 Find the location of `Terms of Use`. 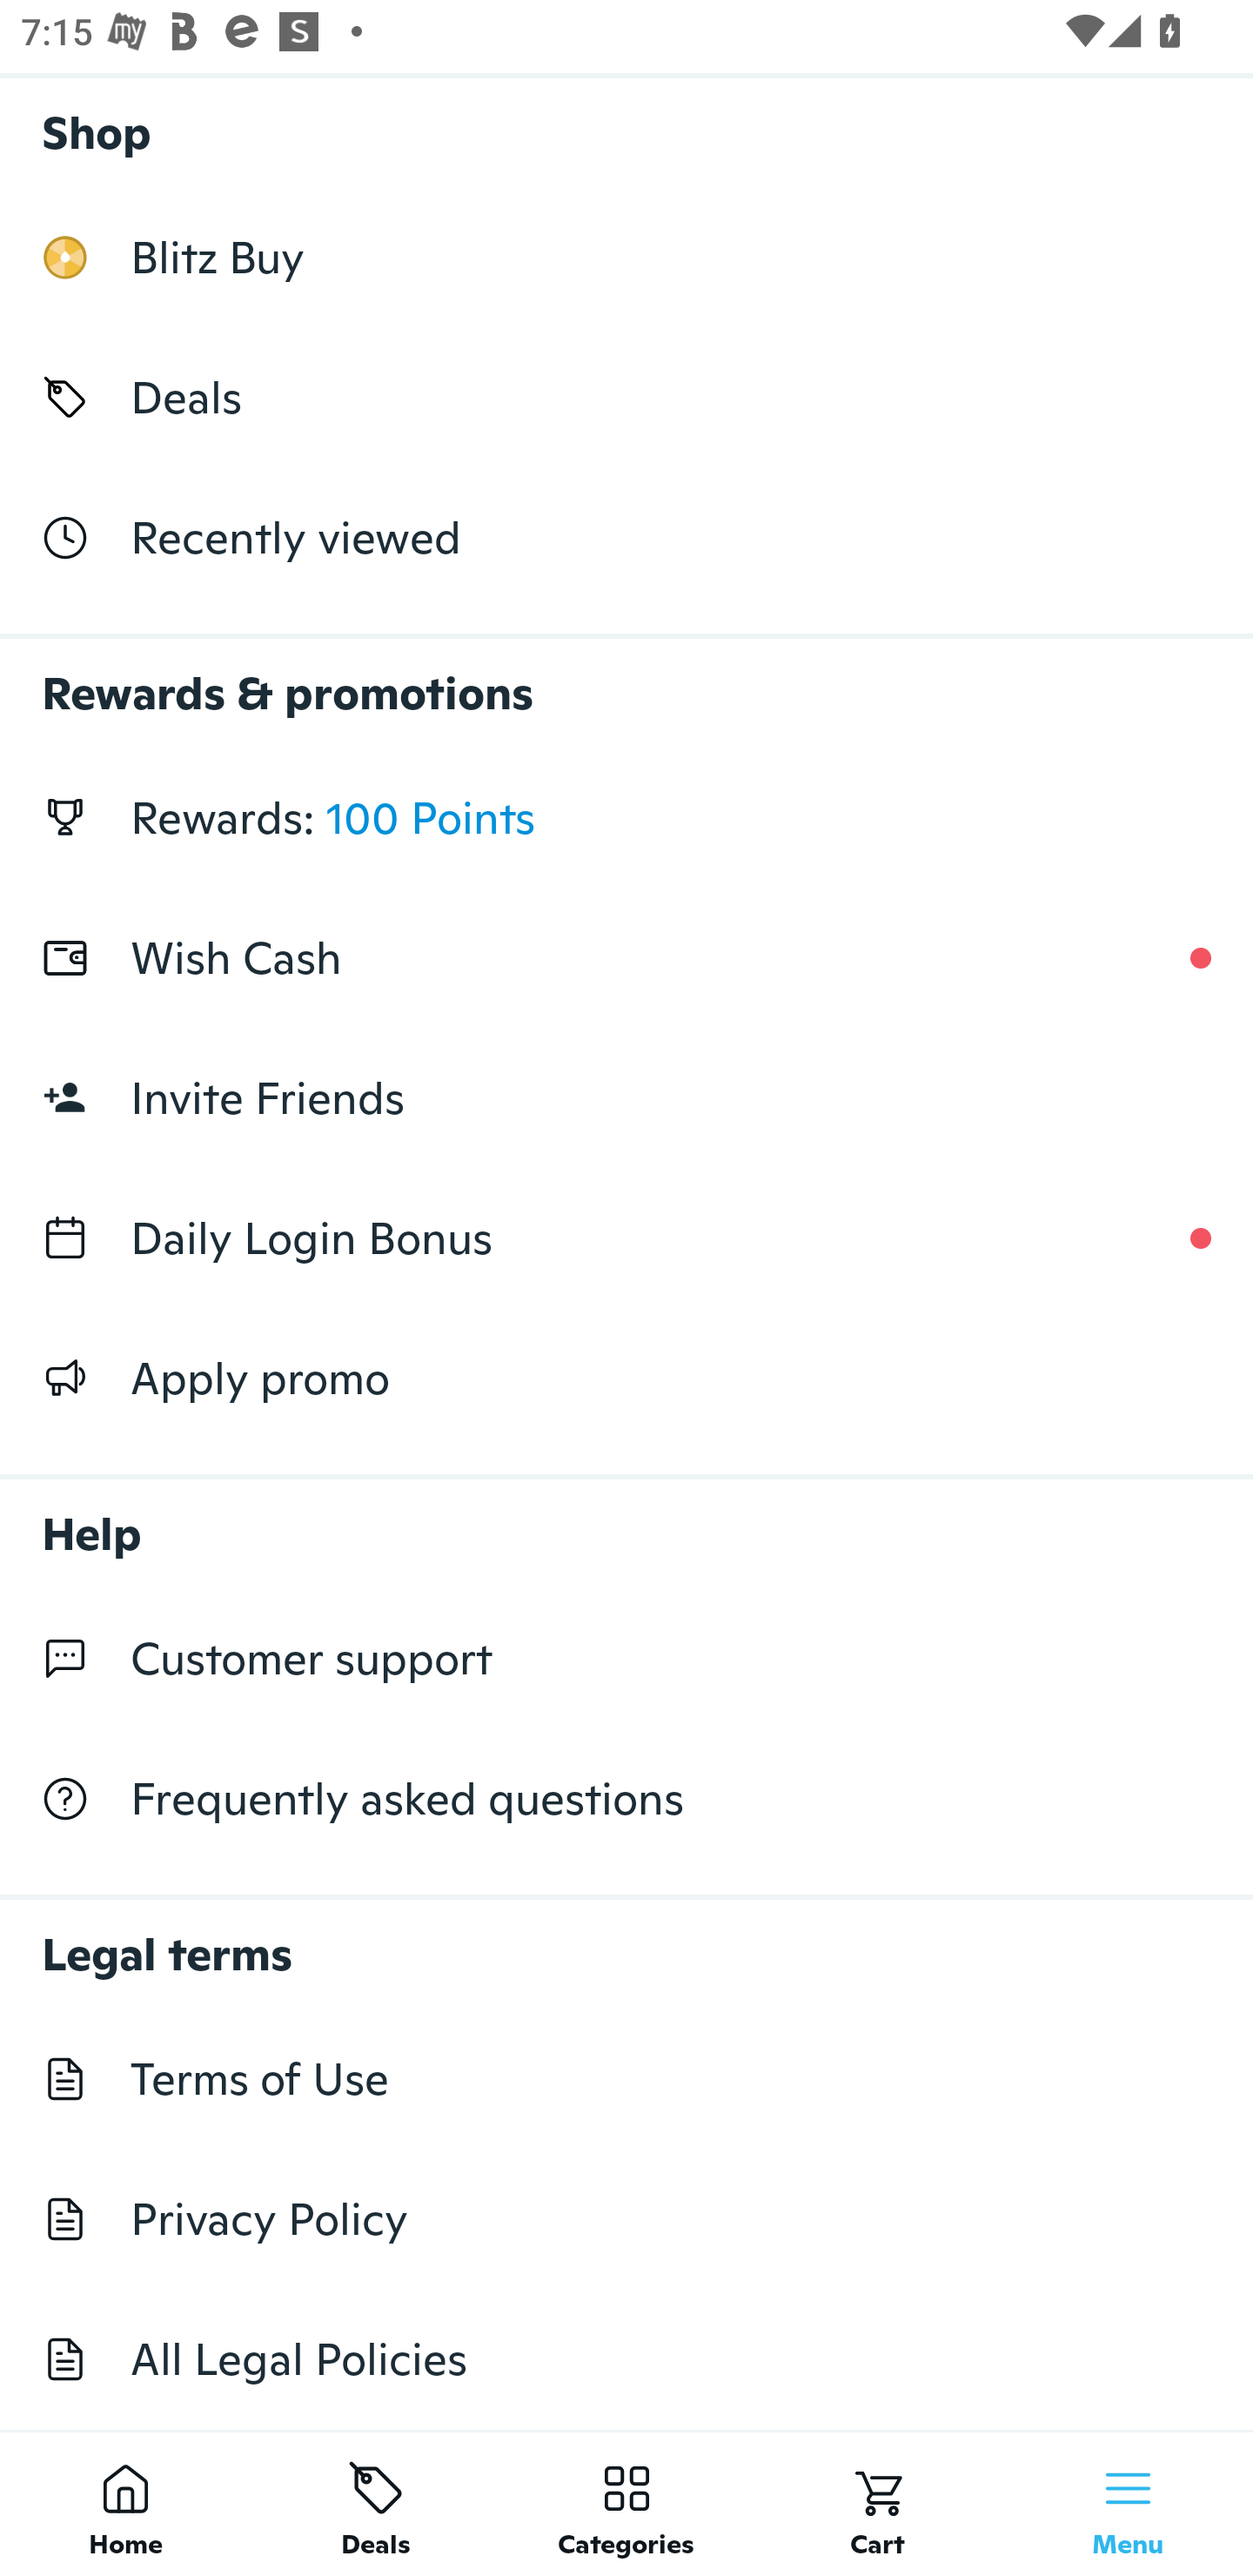

Terms of Use is located at coordinates (626, 2078).